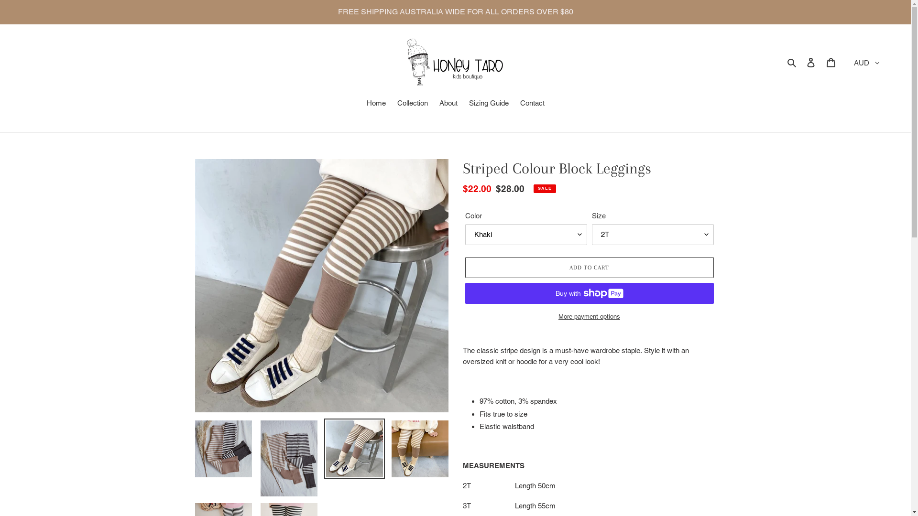 This screenshot has height=516, width=918. Describe the element at coordinates (448, 104) in the screenshot. I see `About` at that location.